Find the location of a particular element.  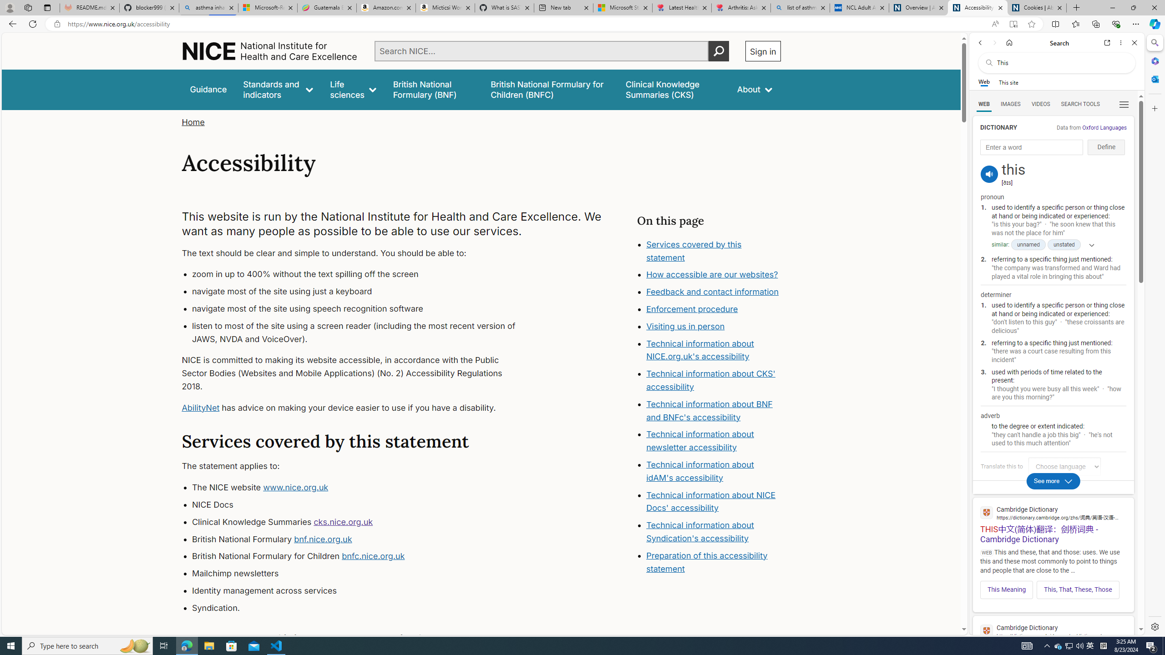

Preparation of this accessibility statement is located at coordinates (707, 562).